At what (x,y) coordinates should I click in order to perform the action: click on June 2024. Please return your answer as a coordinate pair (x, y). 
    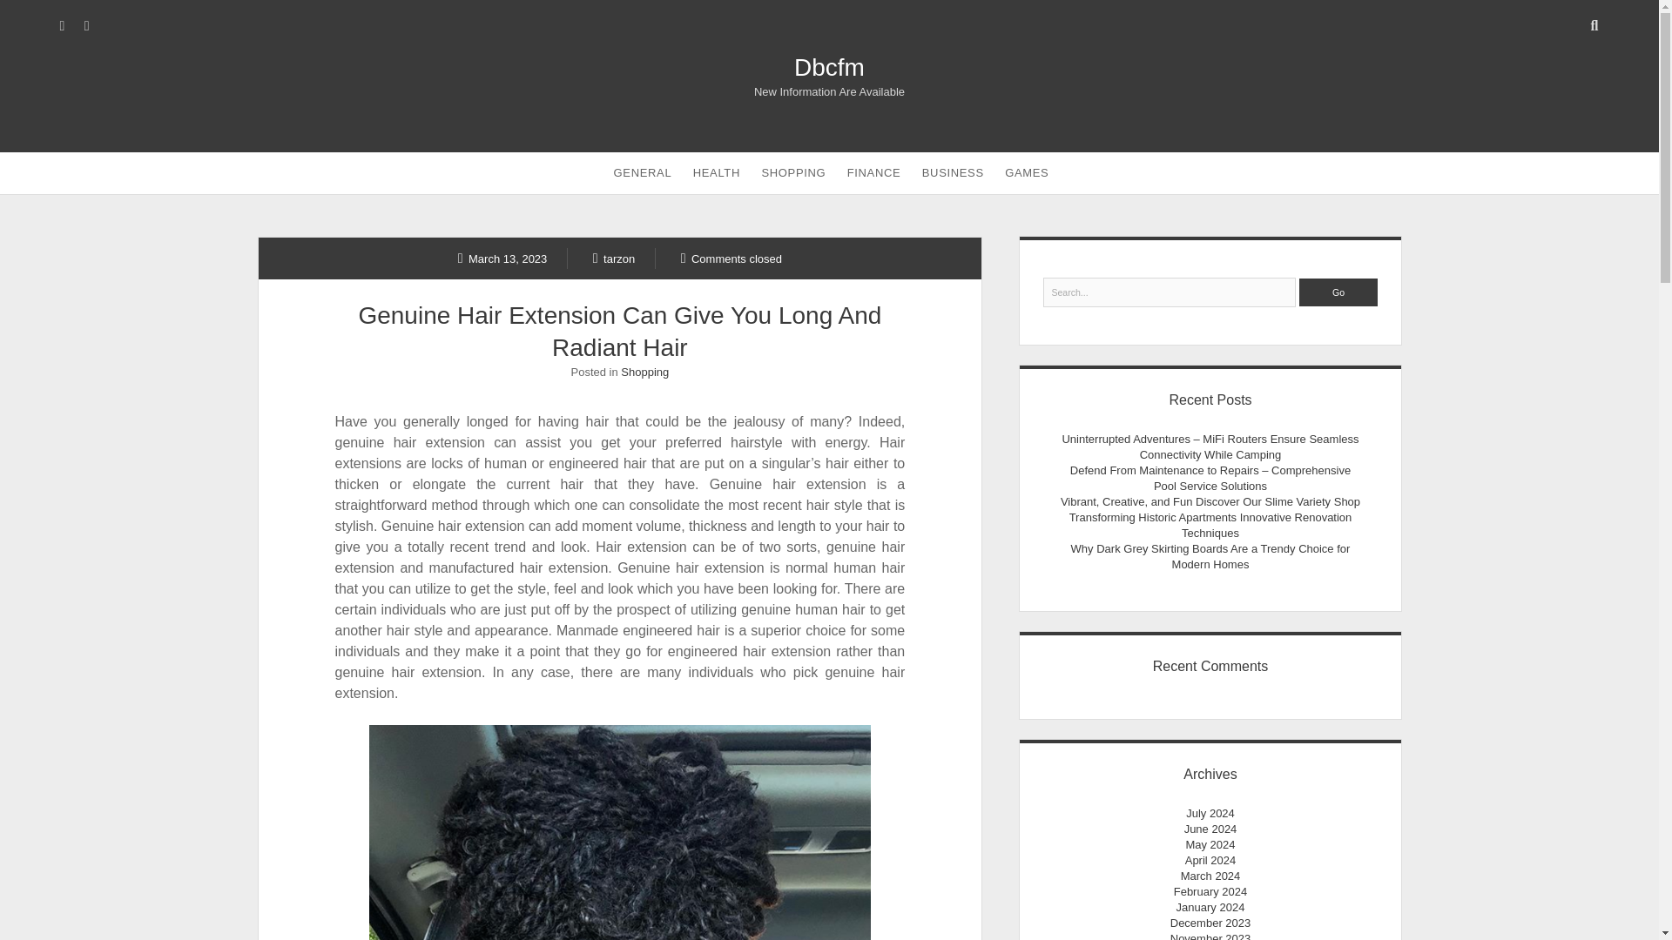
    Looking at the image, I should click on (1210, 829).